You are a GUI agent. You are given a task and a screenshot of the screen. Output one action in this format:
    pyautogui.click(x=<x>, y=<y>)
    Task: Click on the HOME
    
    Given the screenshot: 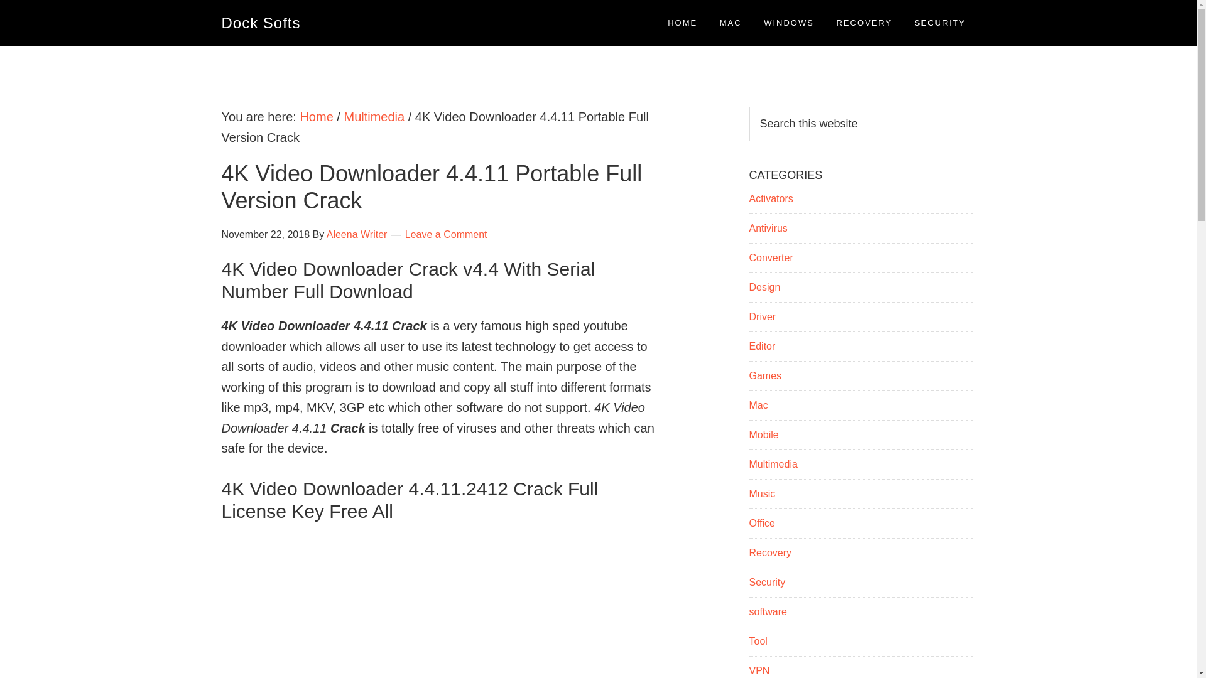 What is the action you would take?
    pyautogui.click(x=682, y=23)
    